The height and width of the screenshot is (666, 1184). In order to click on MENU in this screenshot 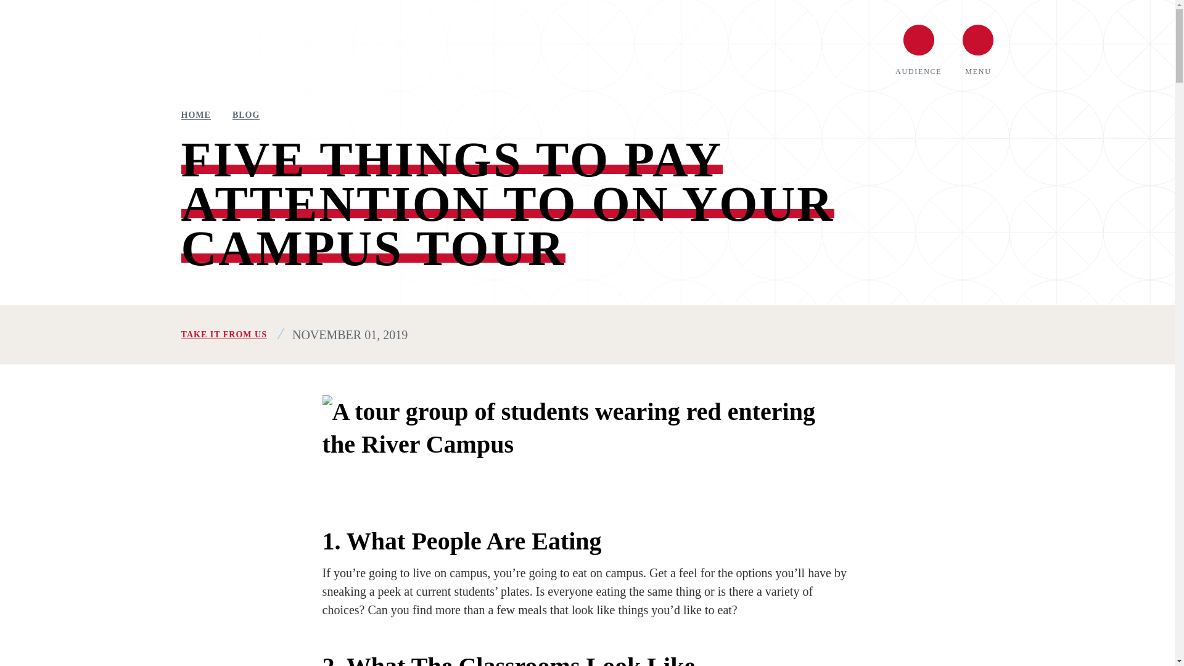, I will do `click(977, 49)`.